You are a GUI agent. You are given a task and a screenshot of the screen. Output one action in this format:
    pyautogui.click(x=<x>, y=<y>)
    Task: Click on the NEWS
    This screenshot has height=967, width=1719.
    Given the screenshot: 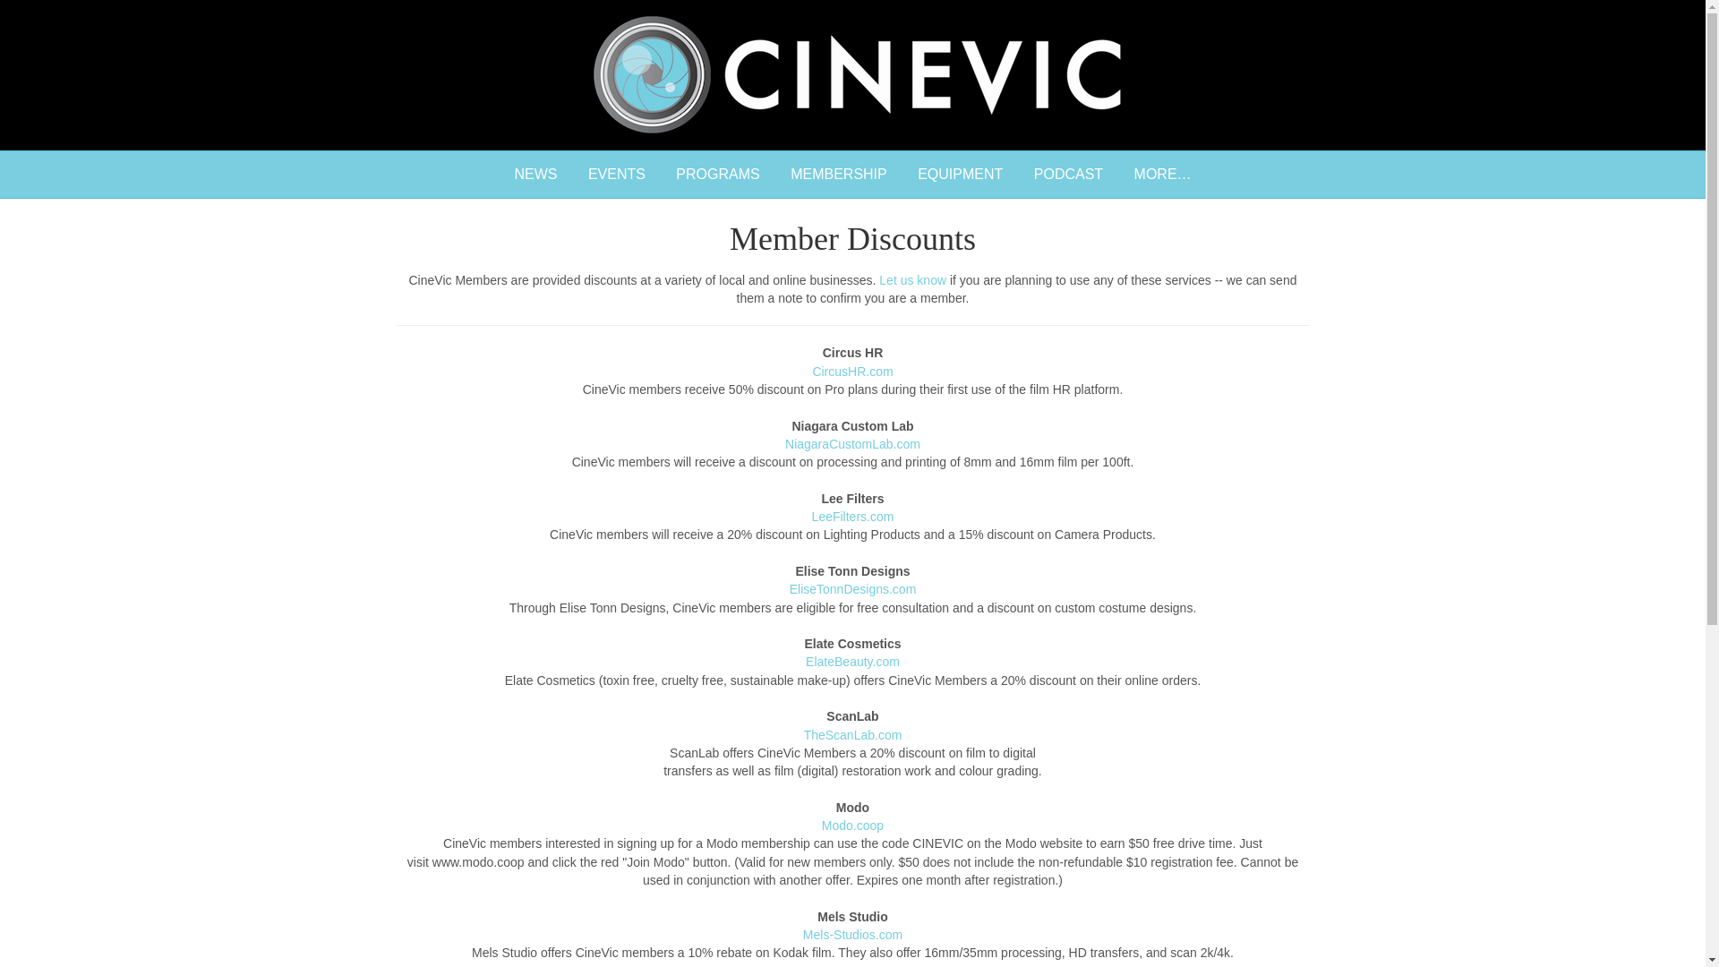 What is the action you would take?
    pyautogui.click(x=535, y=174)
    